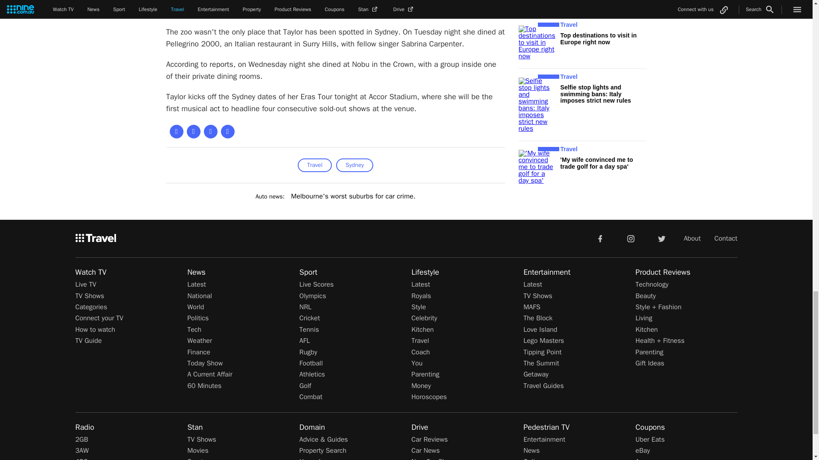 This screenshot has width=819, height=460. What do you see at coordinates (661, 238) in the screenshot?
I see `twitter` at bounding box center [661, 238].